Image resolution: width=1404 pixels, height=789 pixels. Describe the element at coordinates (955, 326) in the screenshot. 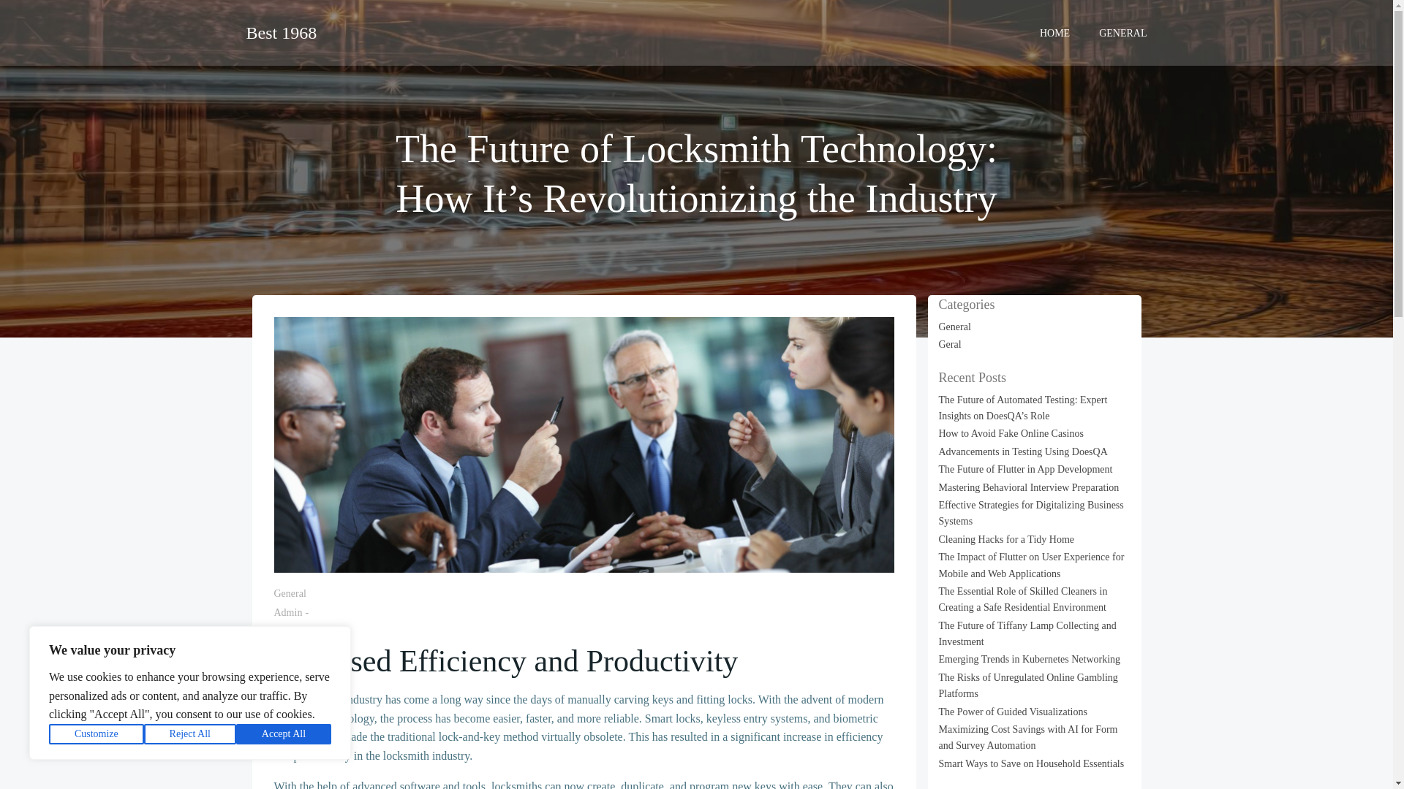

I see `General` at that location.